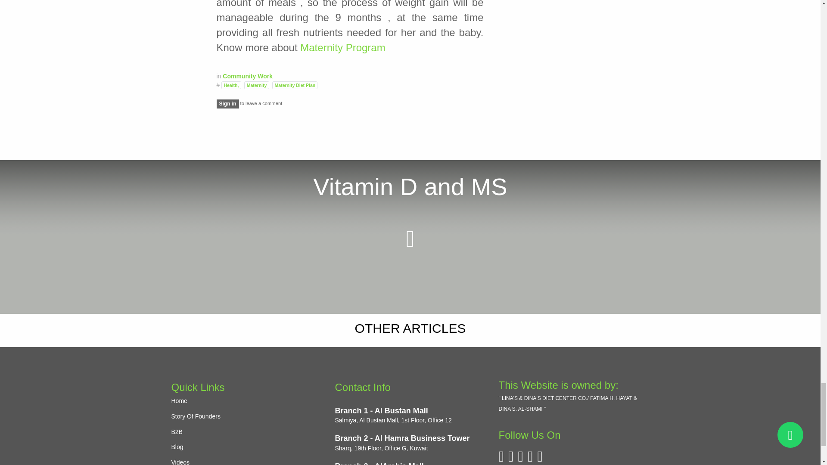 The height and width of the screenshot is (465, 827). Describe the element at coordinates (231, 85) in the screenshot. I see `Health,` at that location.